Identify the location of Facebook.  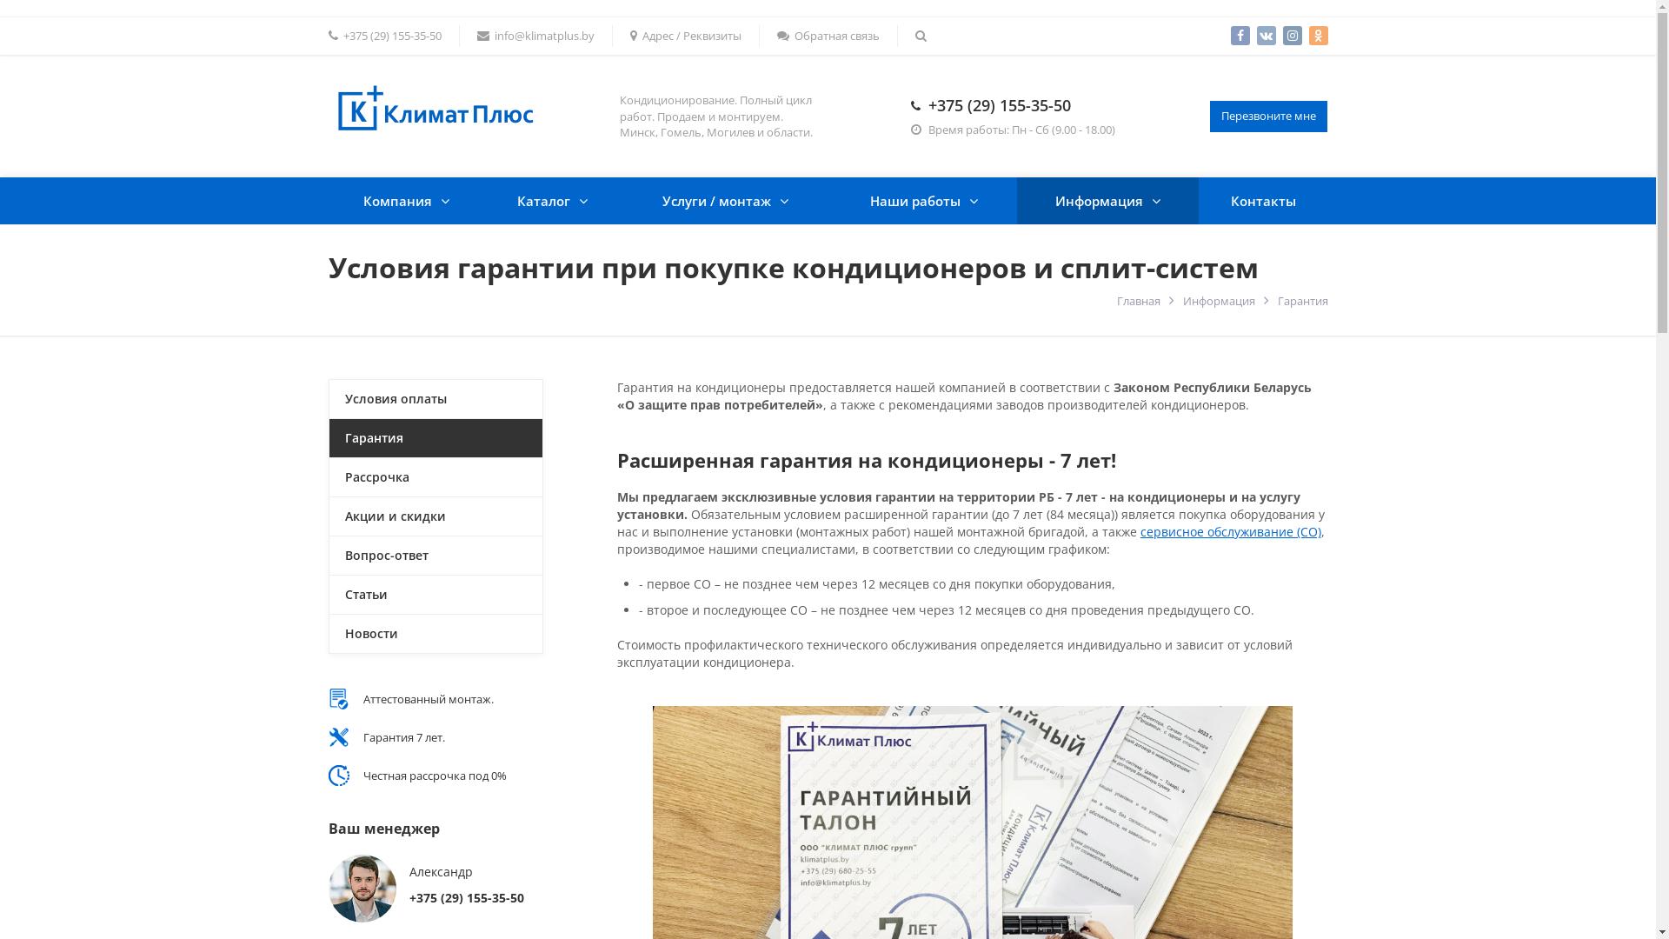
(1240, 36).